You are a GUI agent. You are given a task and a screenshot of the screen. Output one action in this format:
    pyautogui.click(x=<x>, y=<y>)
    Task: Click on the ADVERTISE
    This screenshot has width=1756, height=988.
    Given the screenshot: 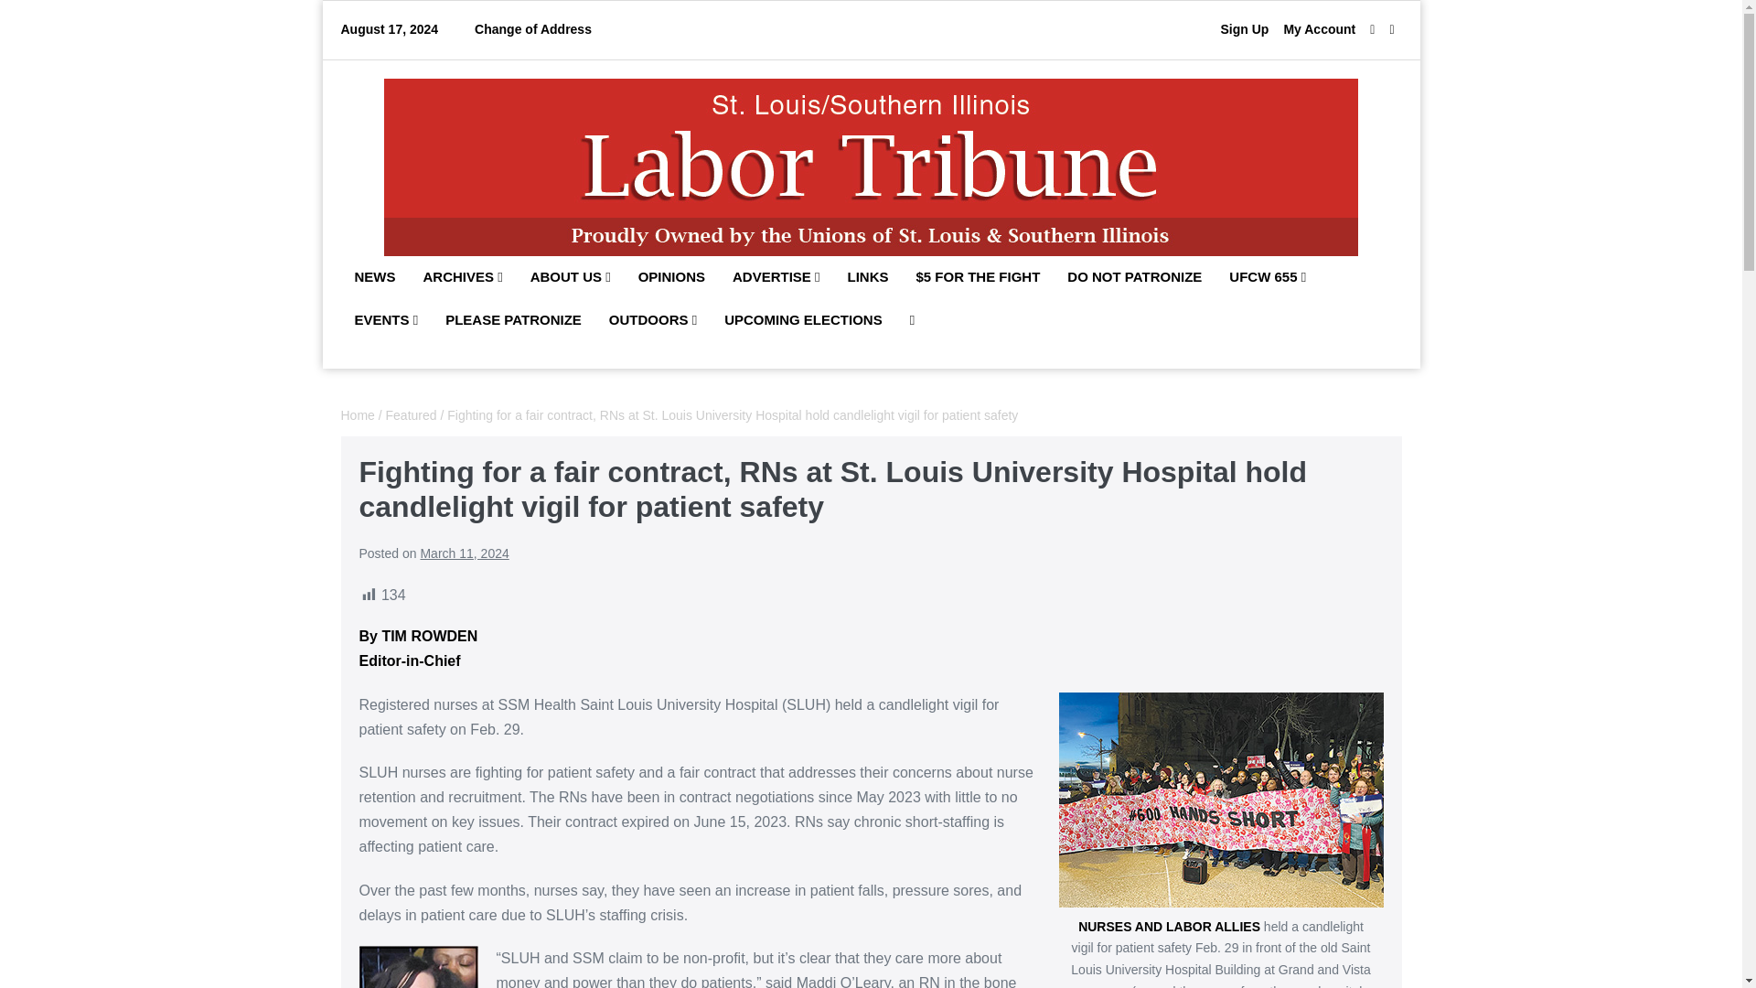 What is the action you would take?
    pyautogui.click(x=776, y=278)
    